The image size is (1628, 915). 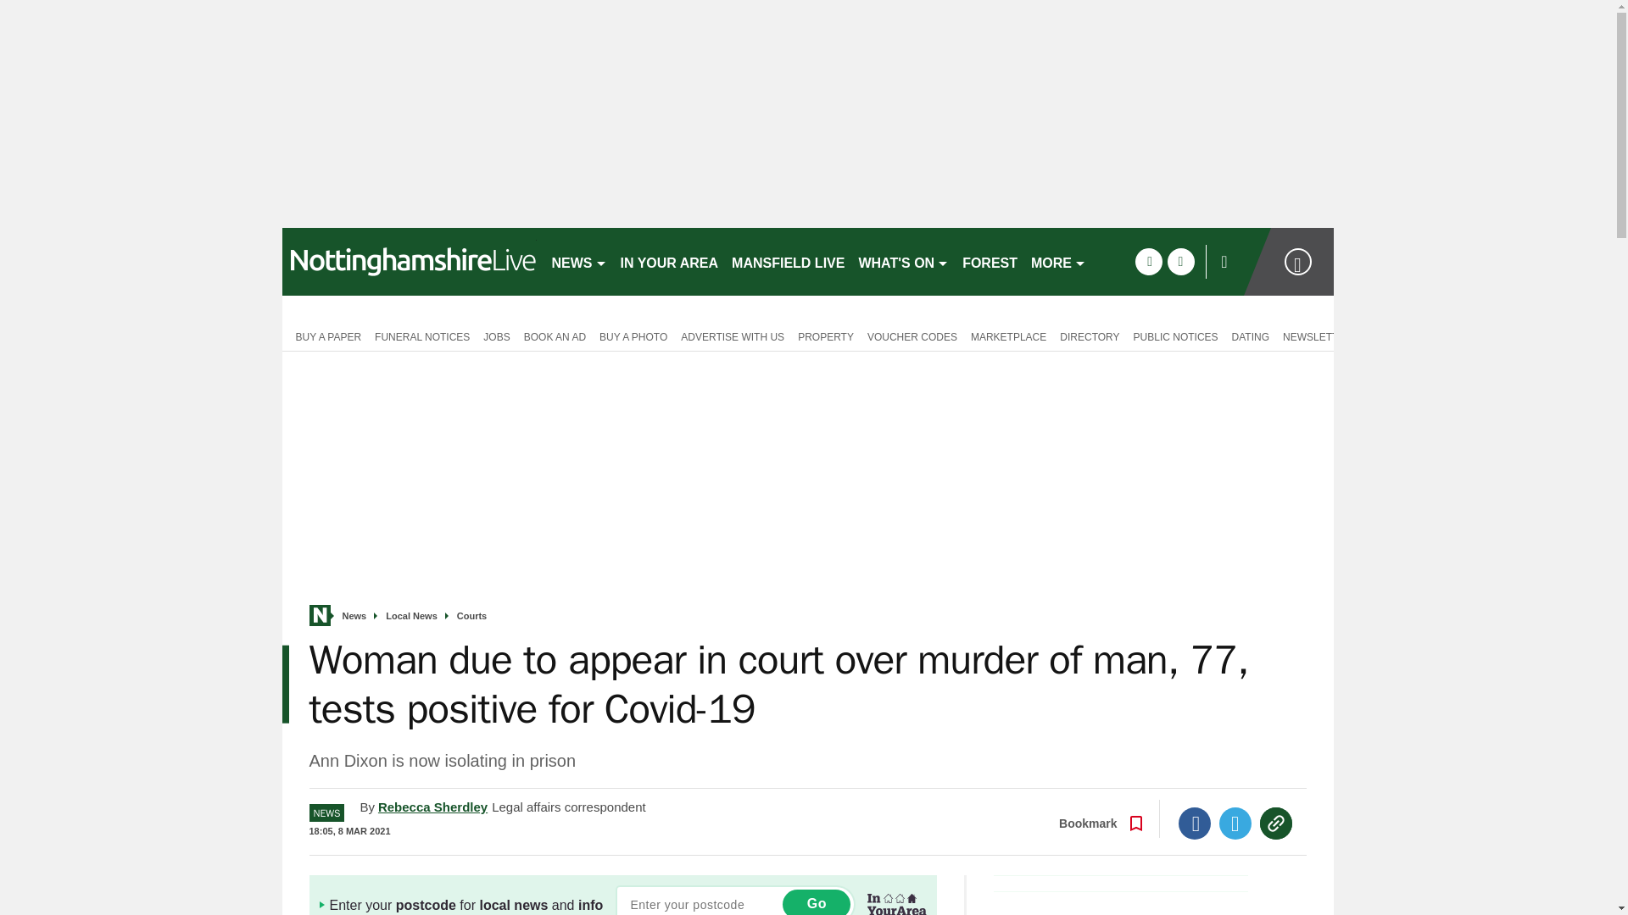 I want to click on nottinghampost, so click(x=409, y=261).